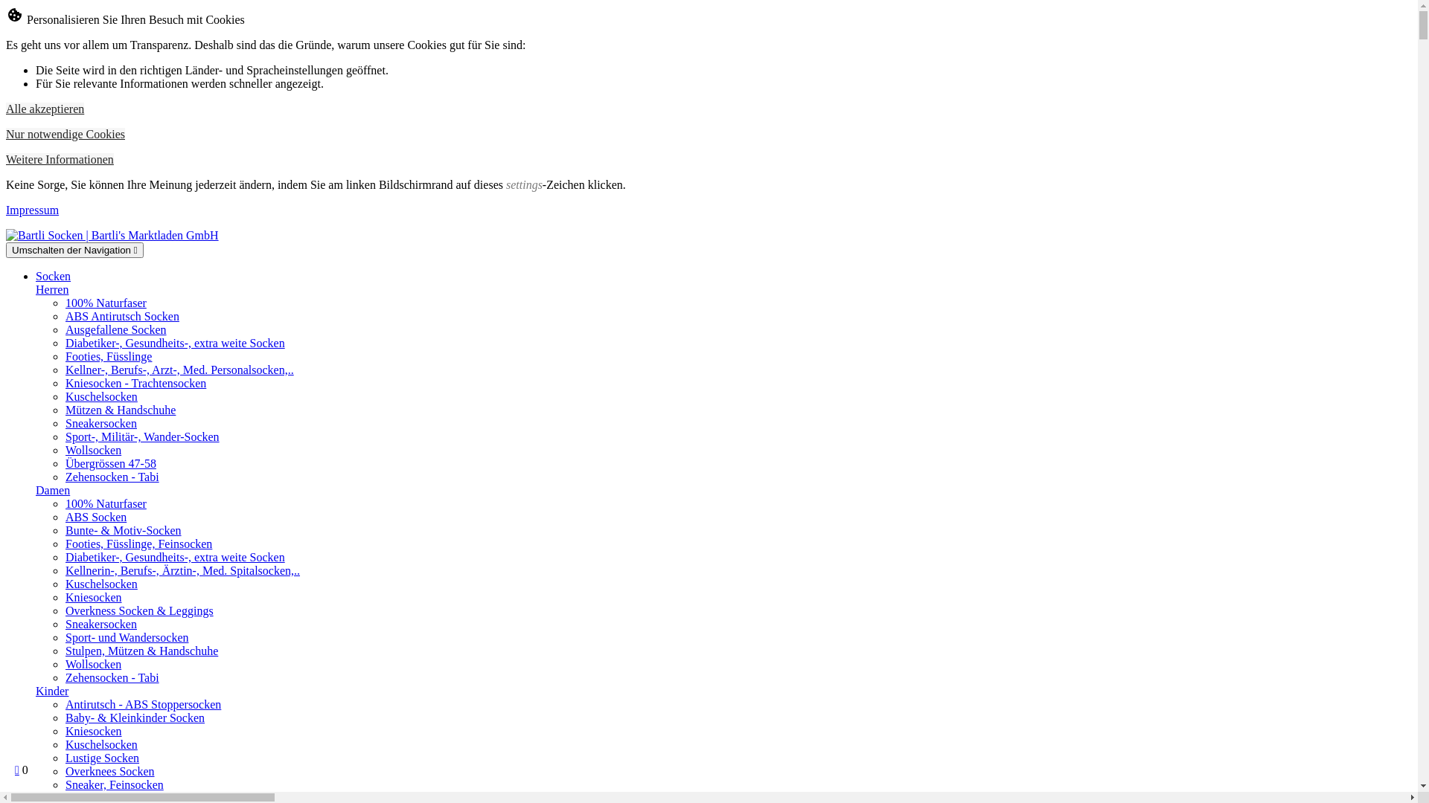 The image size is (1429, 803). What do you see at coordinates (94, 451) in the screenshot?
I see `Wollsocken` at bounding box center [94, 451].